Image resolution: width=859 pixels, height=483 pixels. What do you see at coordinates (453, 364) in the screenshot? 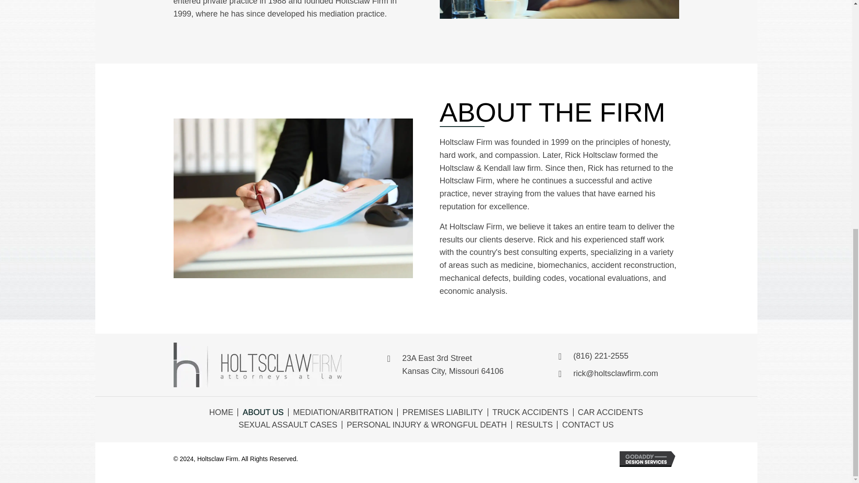
I see `SEXUAL ASSAULT CASES` at bounding box center [453, 364].